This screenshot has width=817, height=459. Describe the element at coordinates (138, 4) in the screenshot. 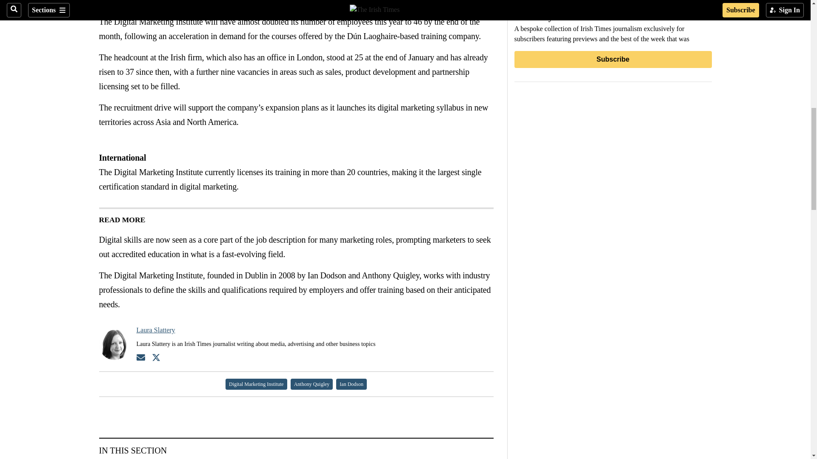

I see `WhatsApp` at that location.